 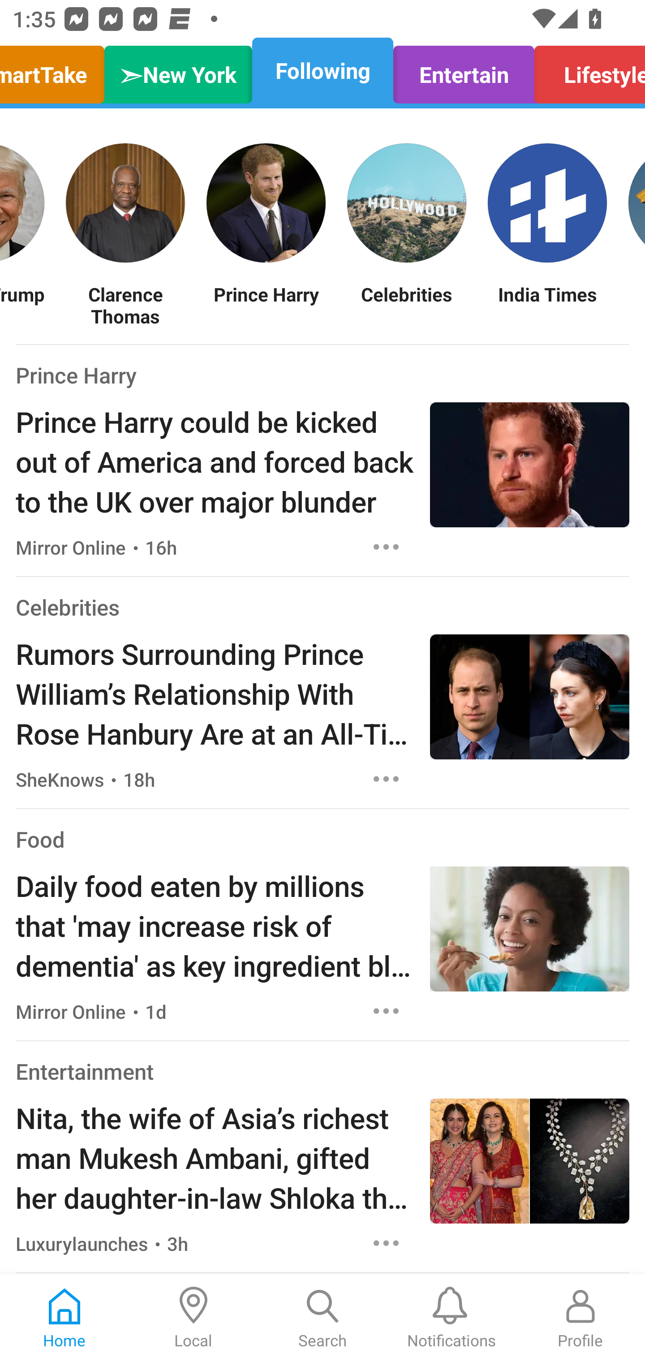 What do you see at coordinates (40, 839) in the screenshot?
I see `Food` at bounding box center [40, 839].